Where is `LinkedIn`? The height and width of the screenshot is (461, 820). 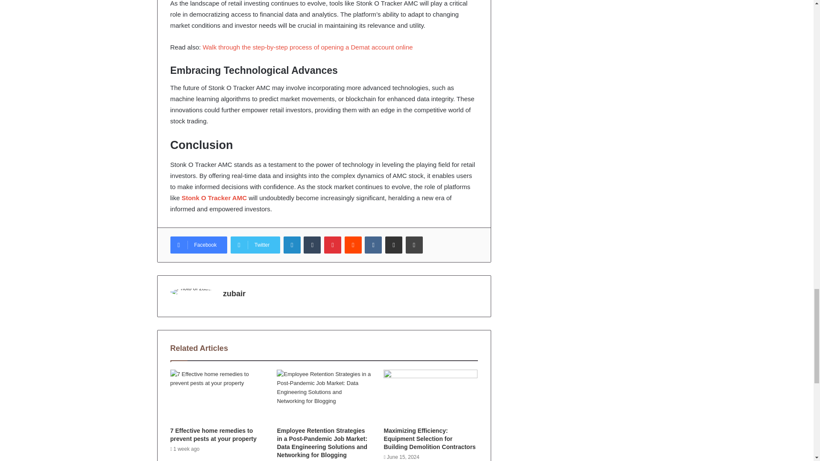
LinkedIn is located at coordinates (292, 245).